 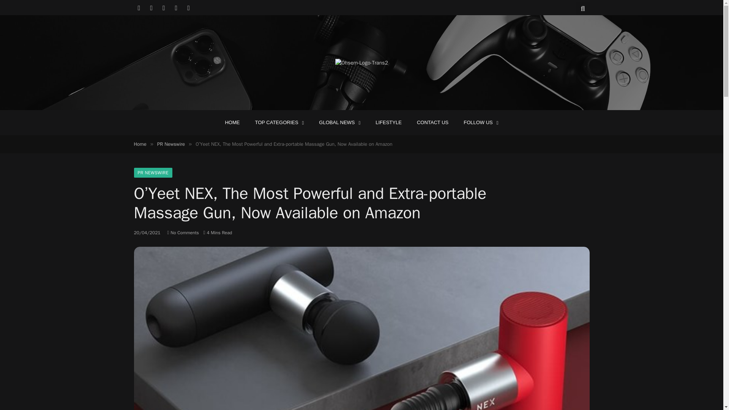 I want to click on HOME, so click(x=232, y=122).